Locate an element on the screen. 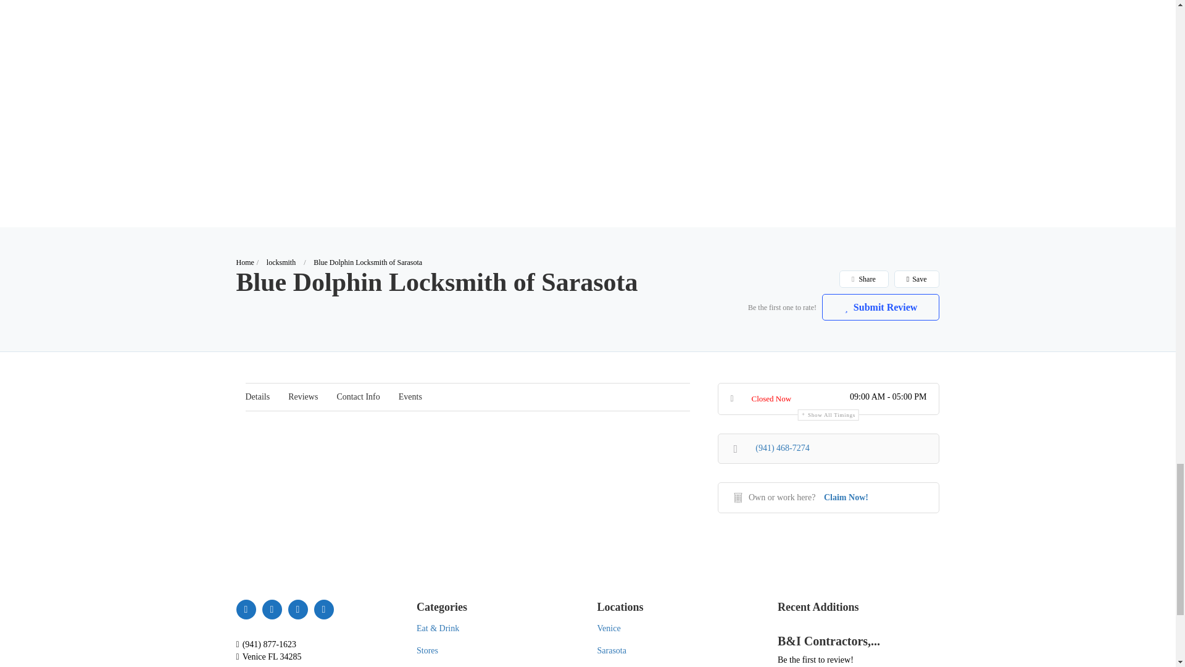 Image resolution: width=1185 pixels, height=667 pixels. Home is located at coordinates (244, 262).